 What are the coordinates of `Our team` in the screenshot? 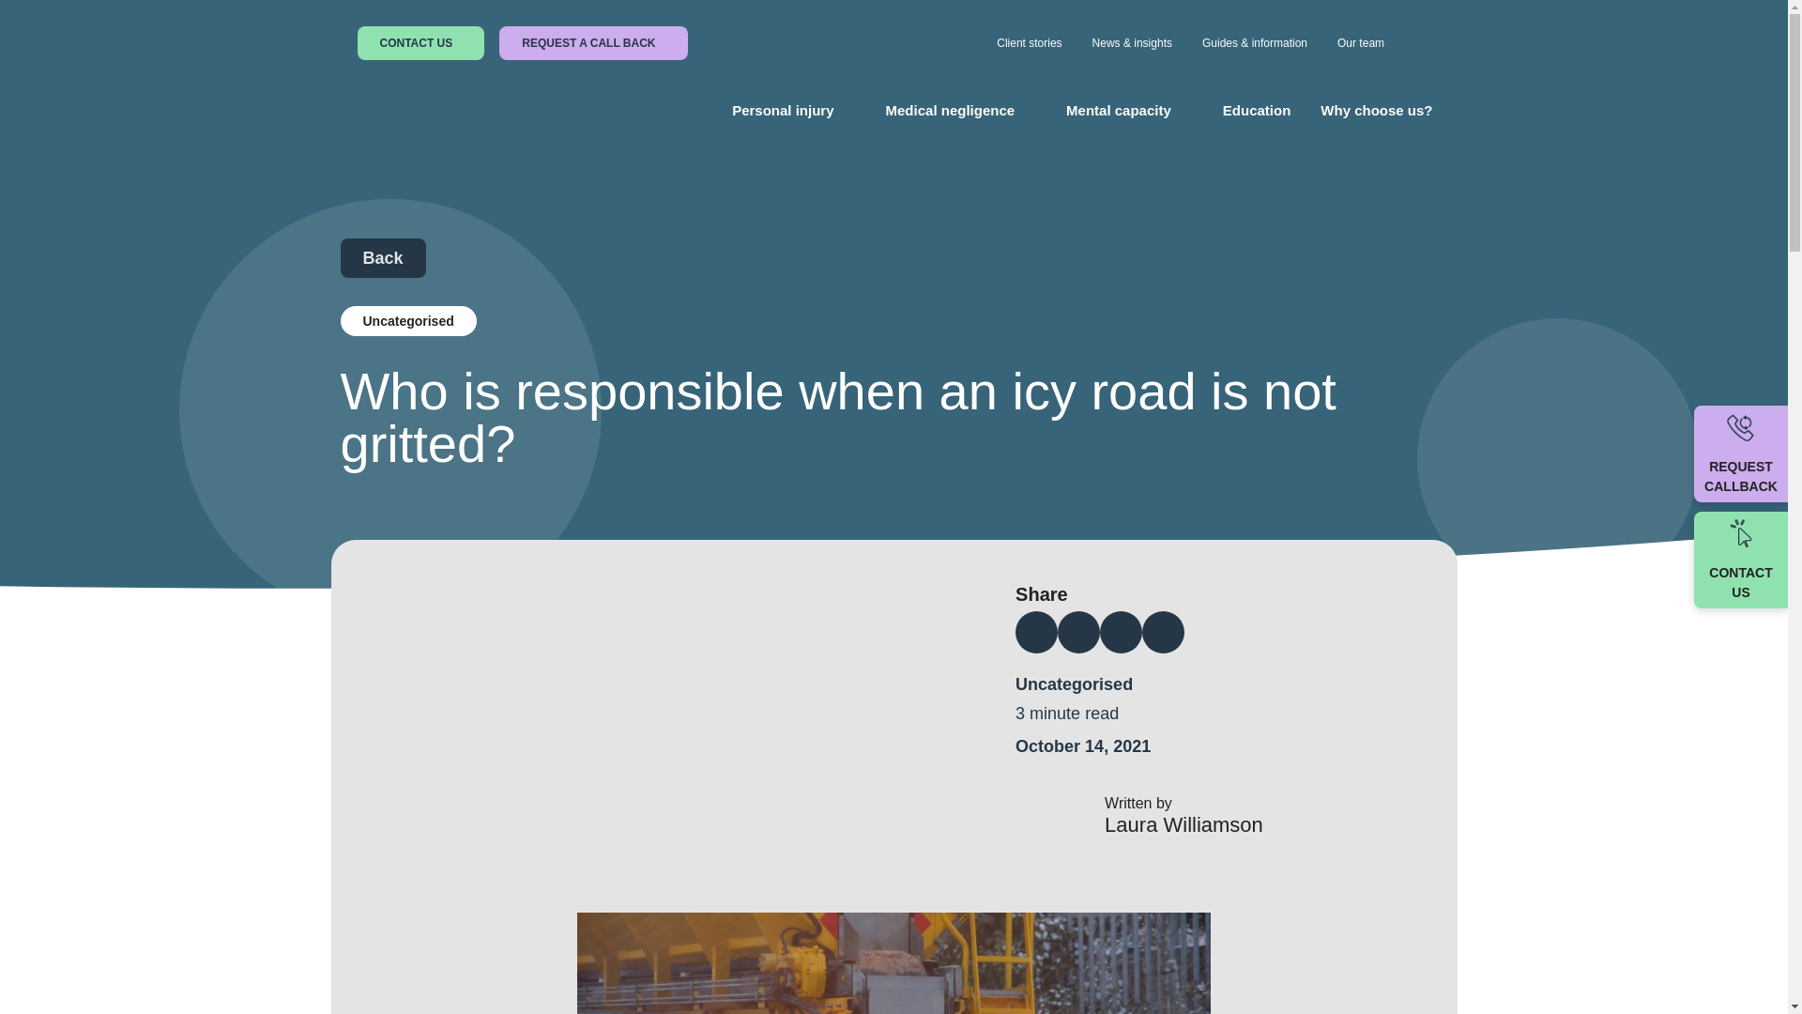 It's located at (1361, 43).